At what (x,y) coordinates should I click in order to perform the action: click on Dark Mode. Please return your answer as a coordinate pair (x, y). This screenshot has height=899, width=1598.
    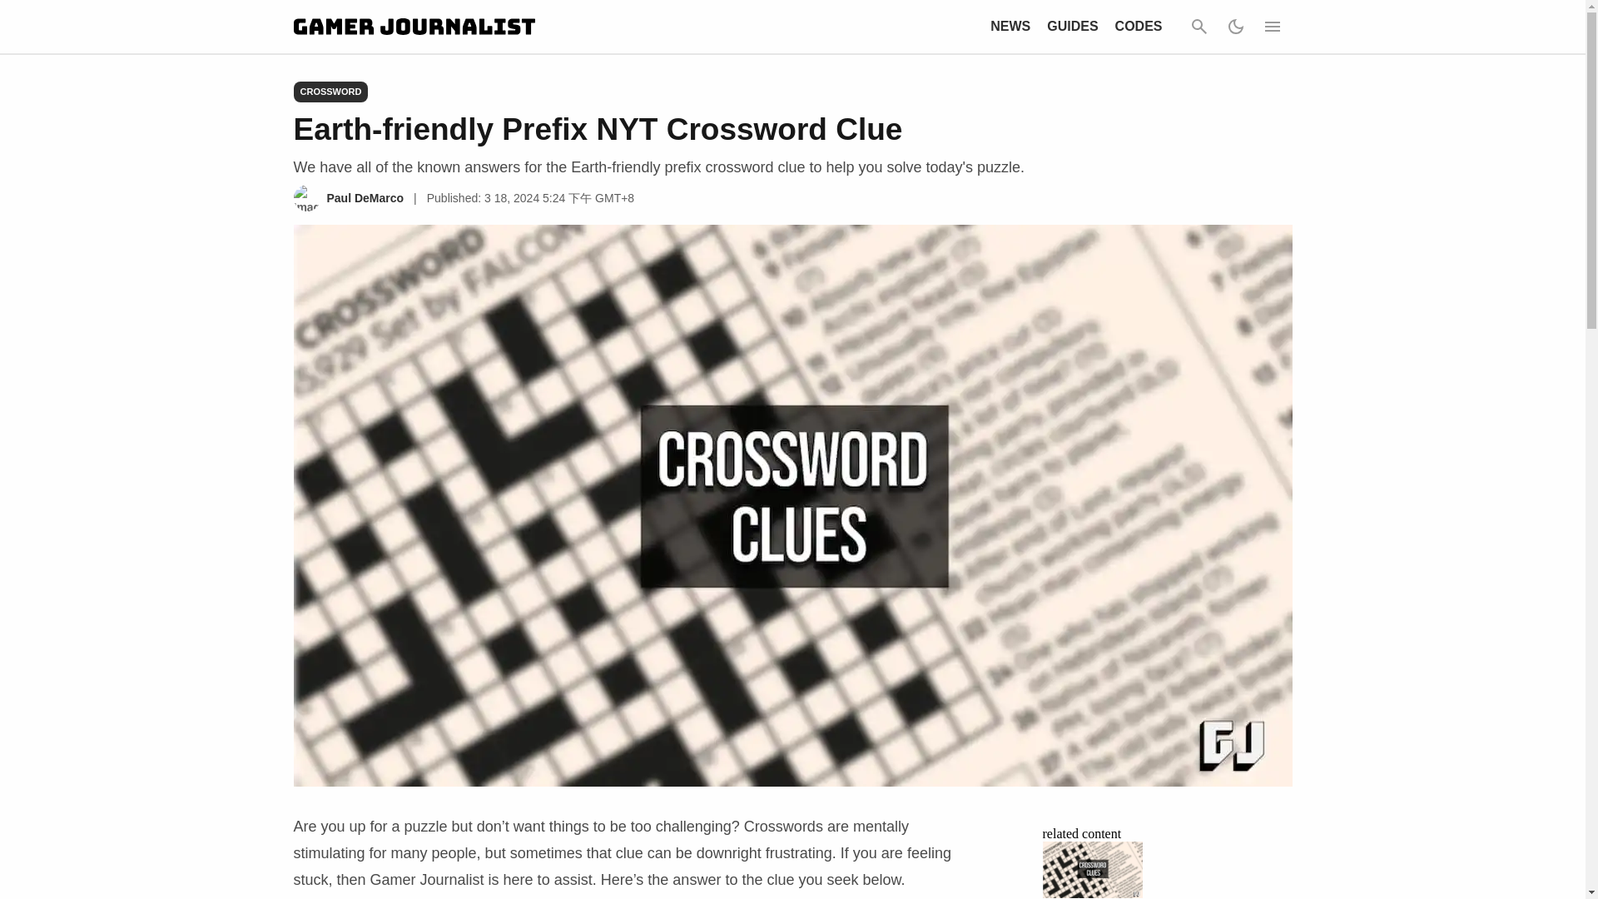
    Looking at the image, I should click on (1234, 26).